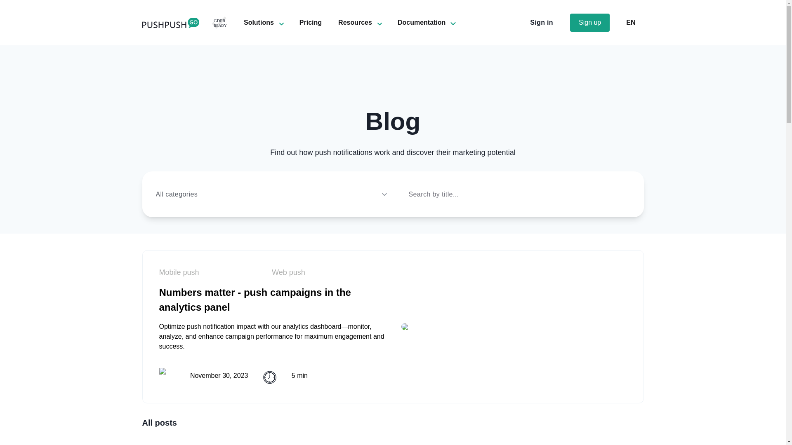 The width and height of the screenshot is (792, 445). What do you see at coordinates (355, 22) in the screenshot?
I see `Resources` at bounding box center [355, 22].